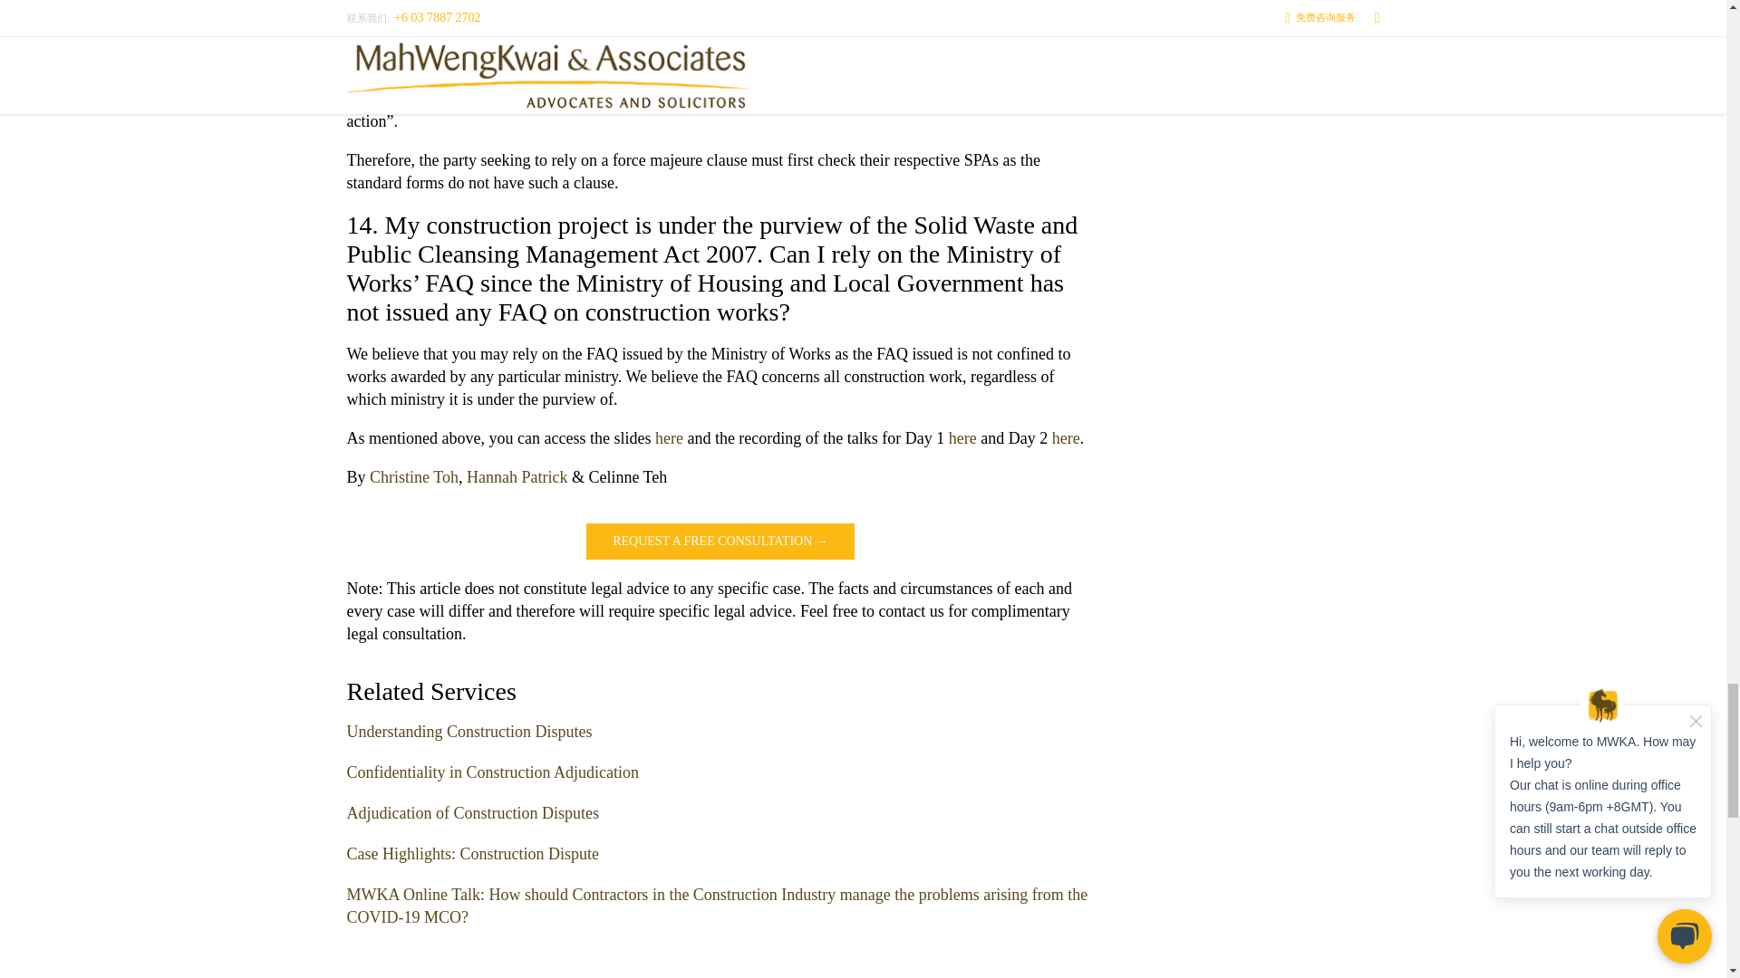  I want to click on here, so click(1066, 438).